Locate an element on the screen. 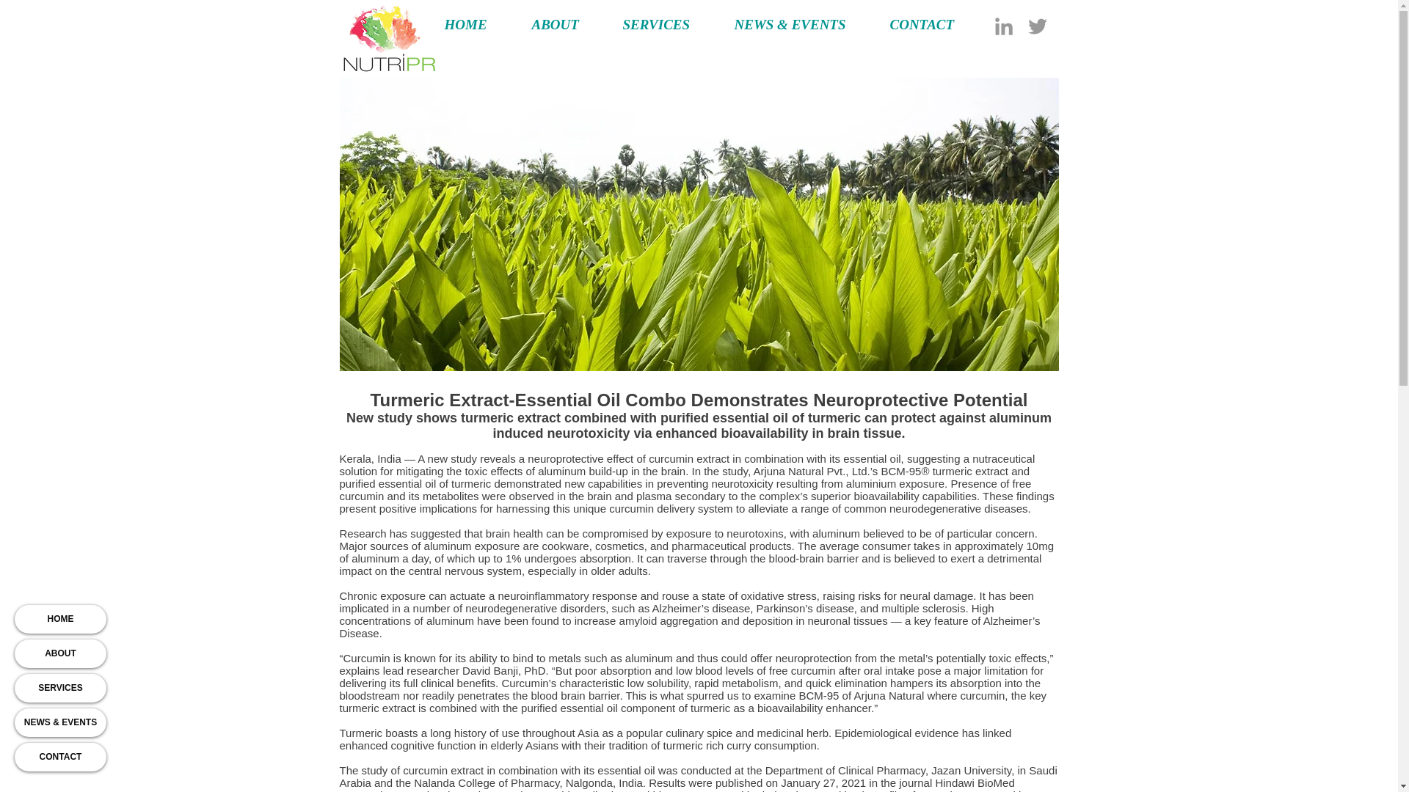  ABOUT is located at coordinates (567, 24).